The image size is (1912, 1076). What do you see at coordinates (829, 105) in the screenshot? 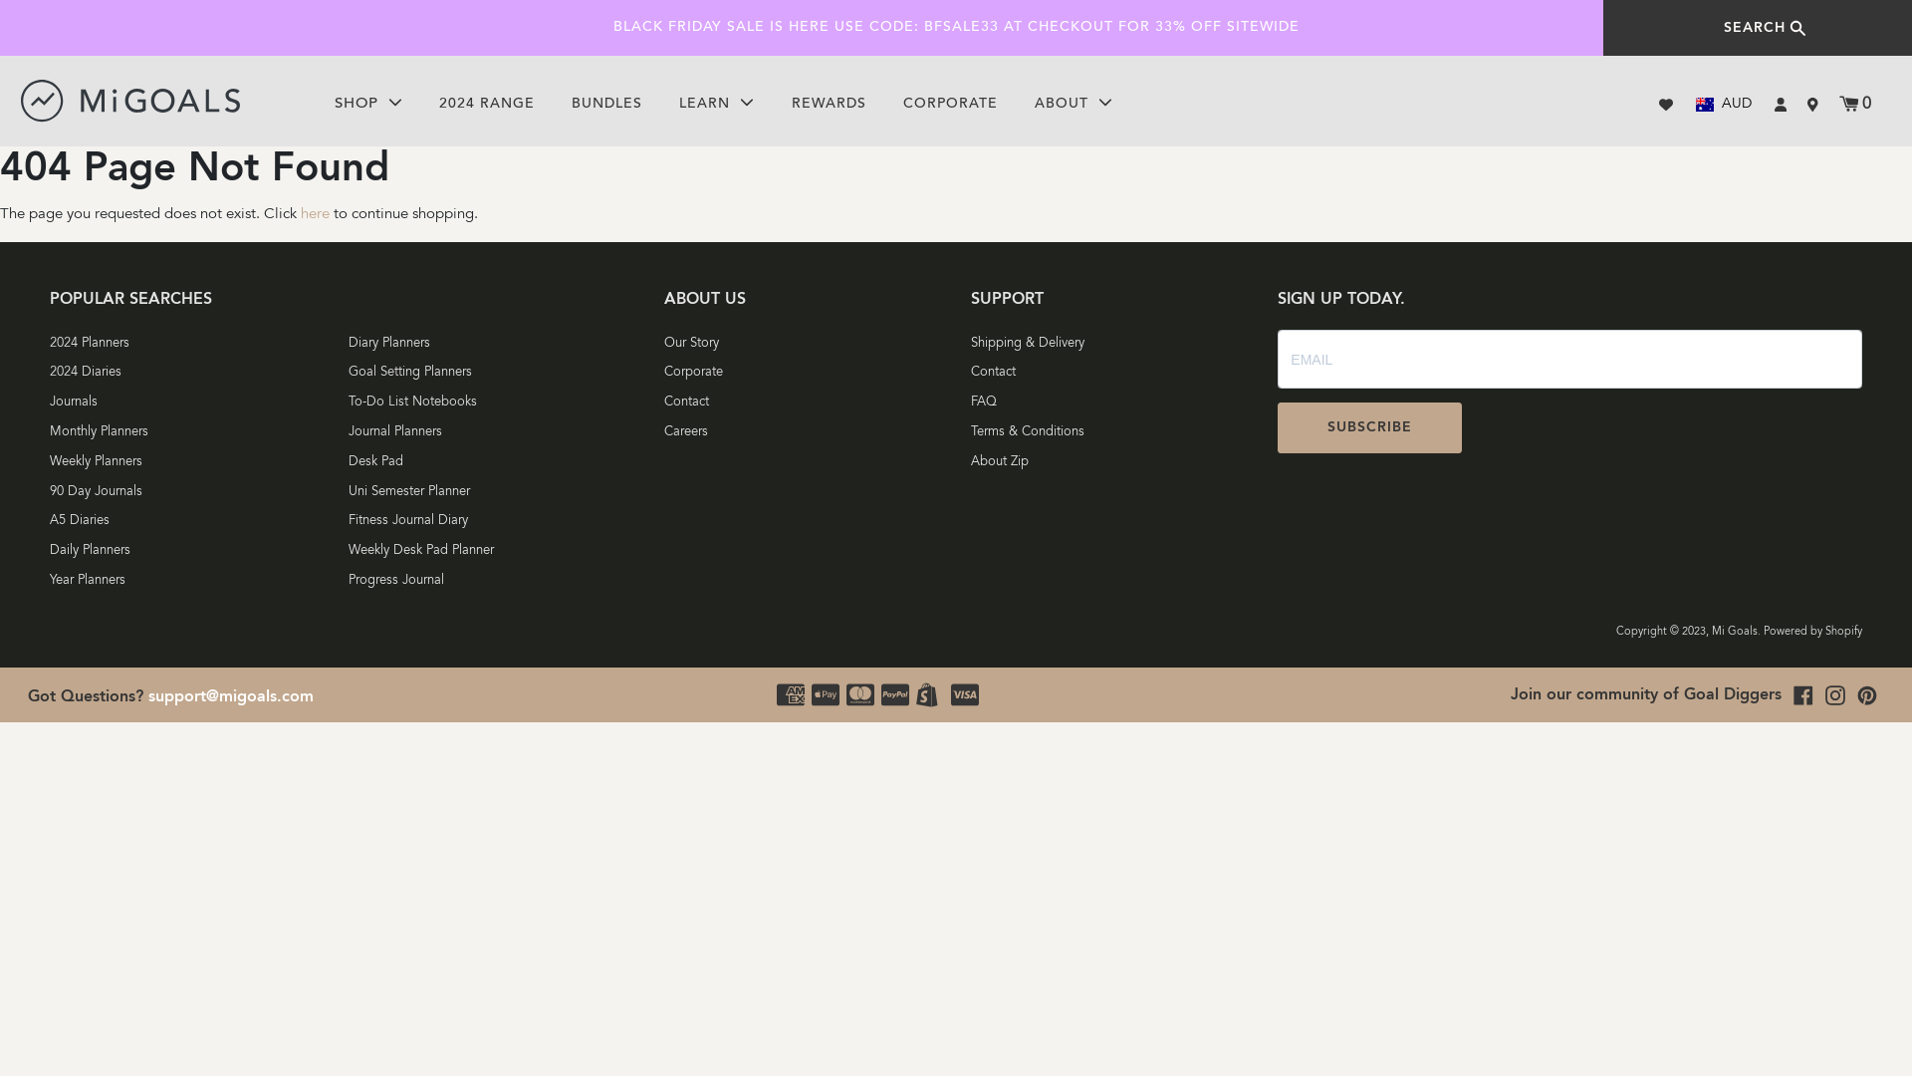
I see `REWARDS` at bounding box center [829, 105].